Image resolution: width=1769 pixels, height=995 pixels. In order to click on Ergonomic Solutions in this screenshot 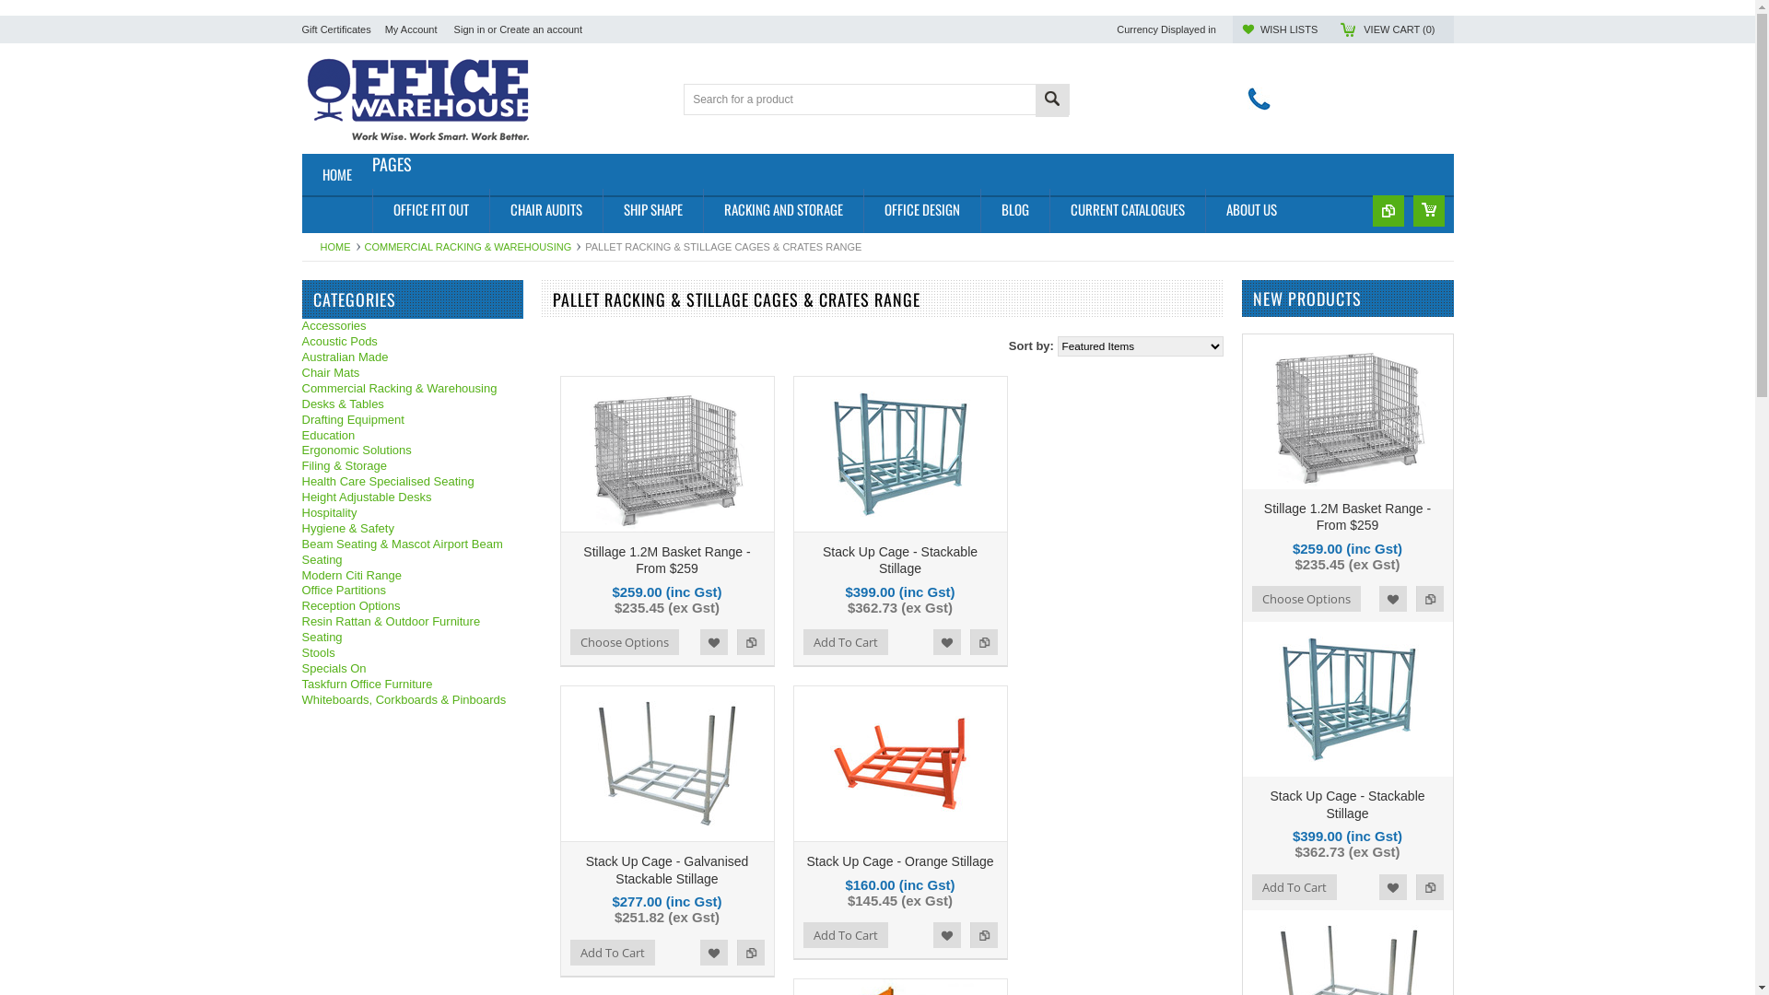, I will do `click(413, 451)`.